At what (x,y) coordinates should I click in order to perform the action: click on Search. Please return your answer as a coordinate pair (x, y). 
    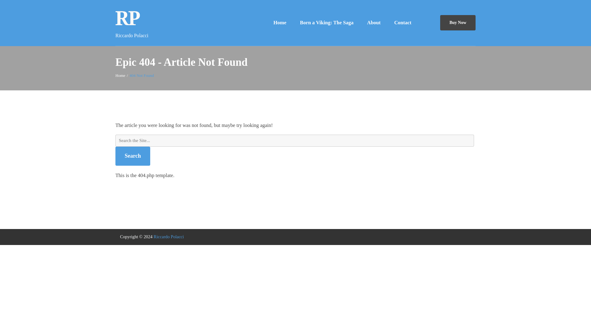
    Looking at the image, I should click on (132, 156).